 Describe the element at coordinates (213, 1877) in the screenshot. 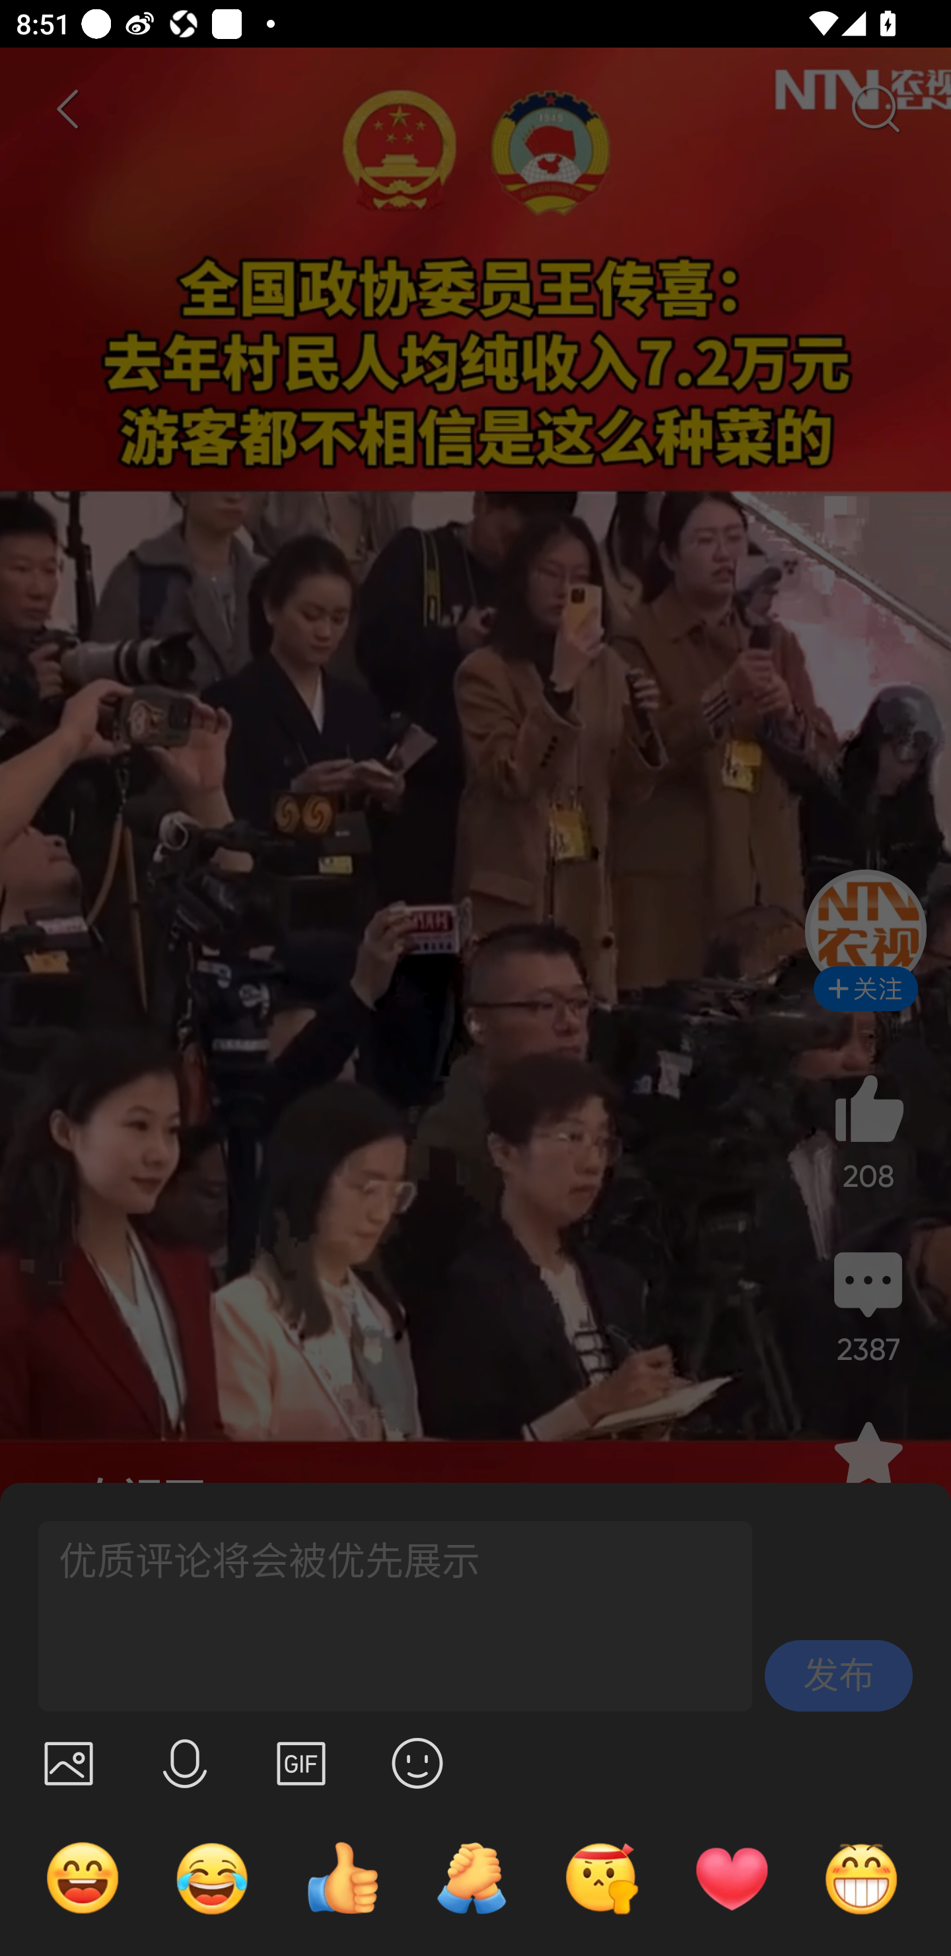

I see `哭笑` at that location.